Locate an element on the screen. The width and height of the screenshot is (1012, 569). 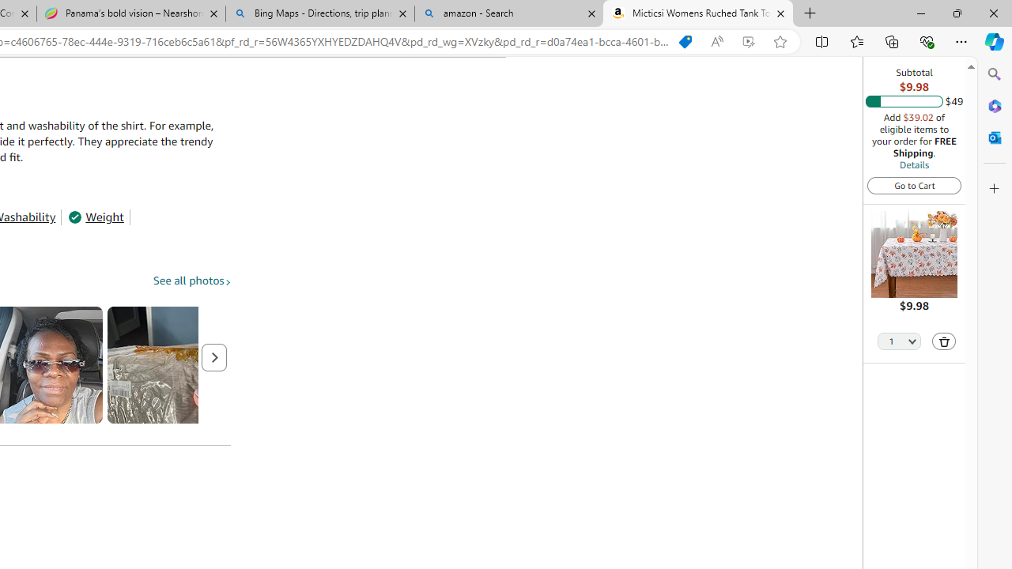
Next page is located at coordinates (214, 357).